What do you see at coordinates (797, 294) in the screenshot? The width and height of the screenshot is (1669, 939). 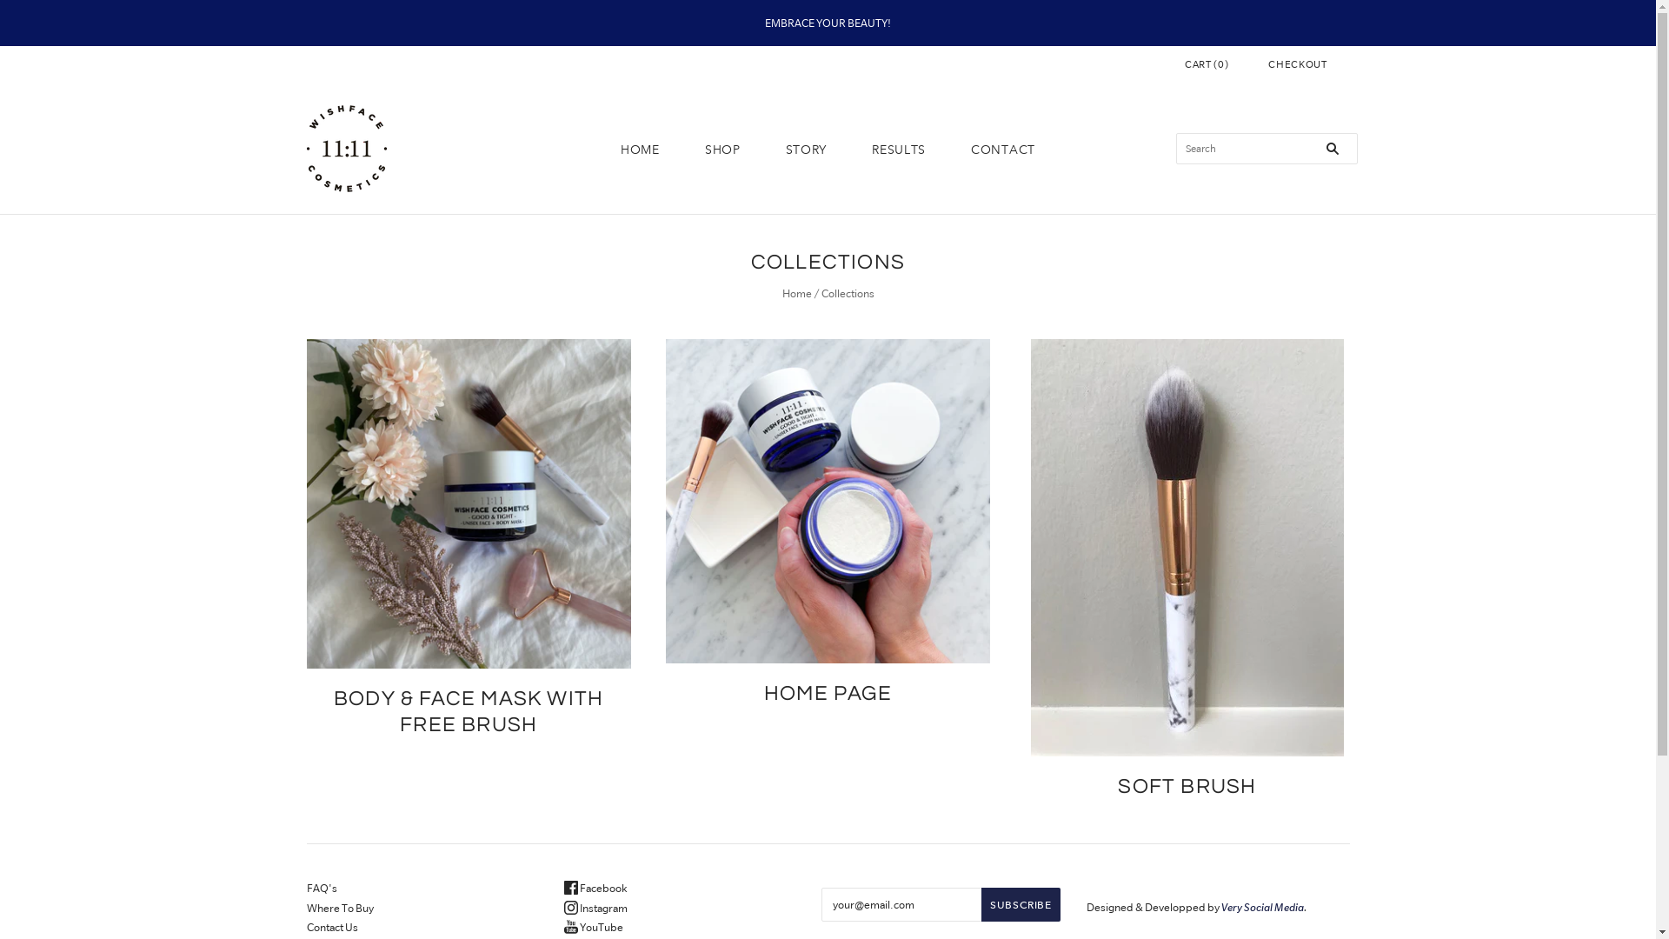 I see `Home` at bounding box center [797, 294].